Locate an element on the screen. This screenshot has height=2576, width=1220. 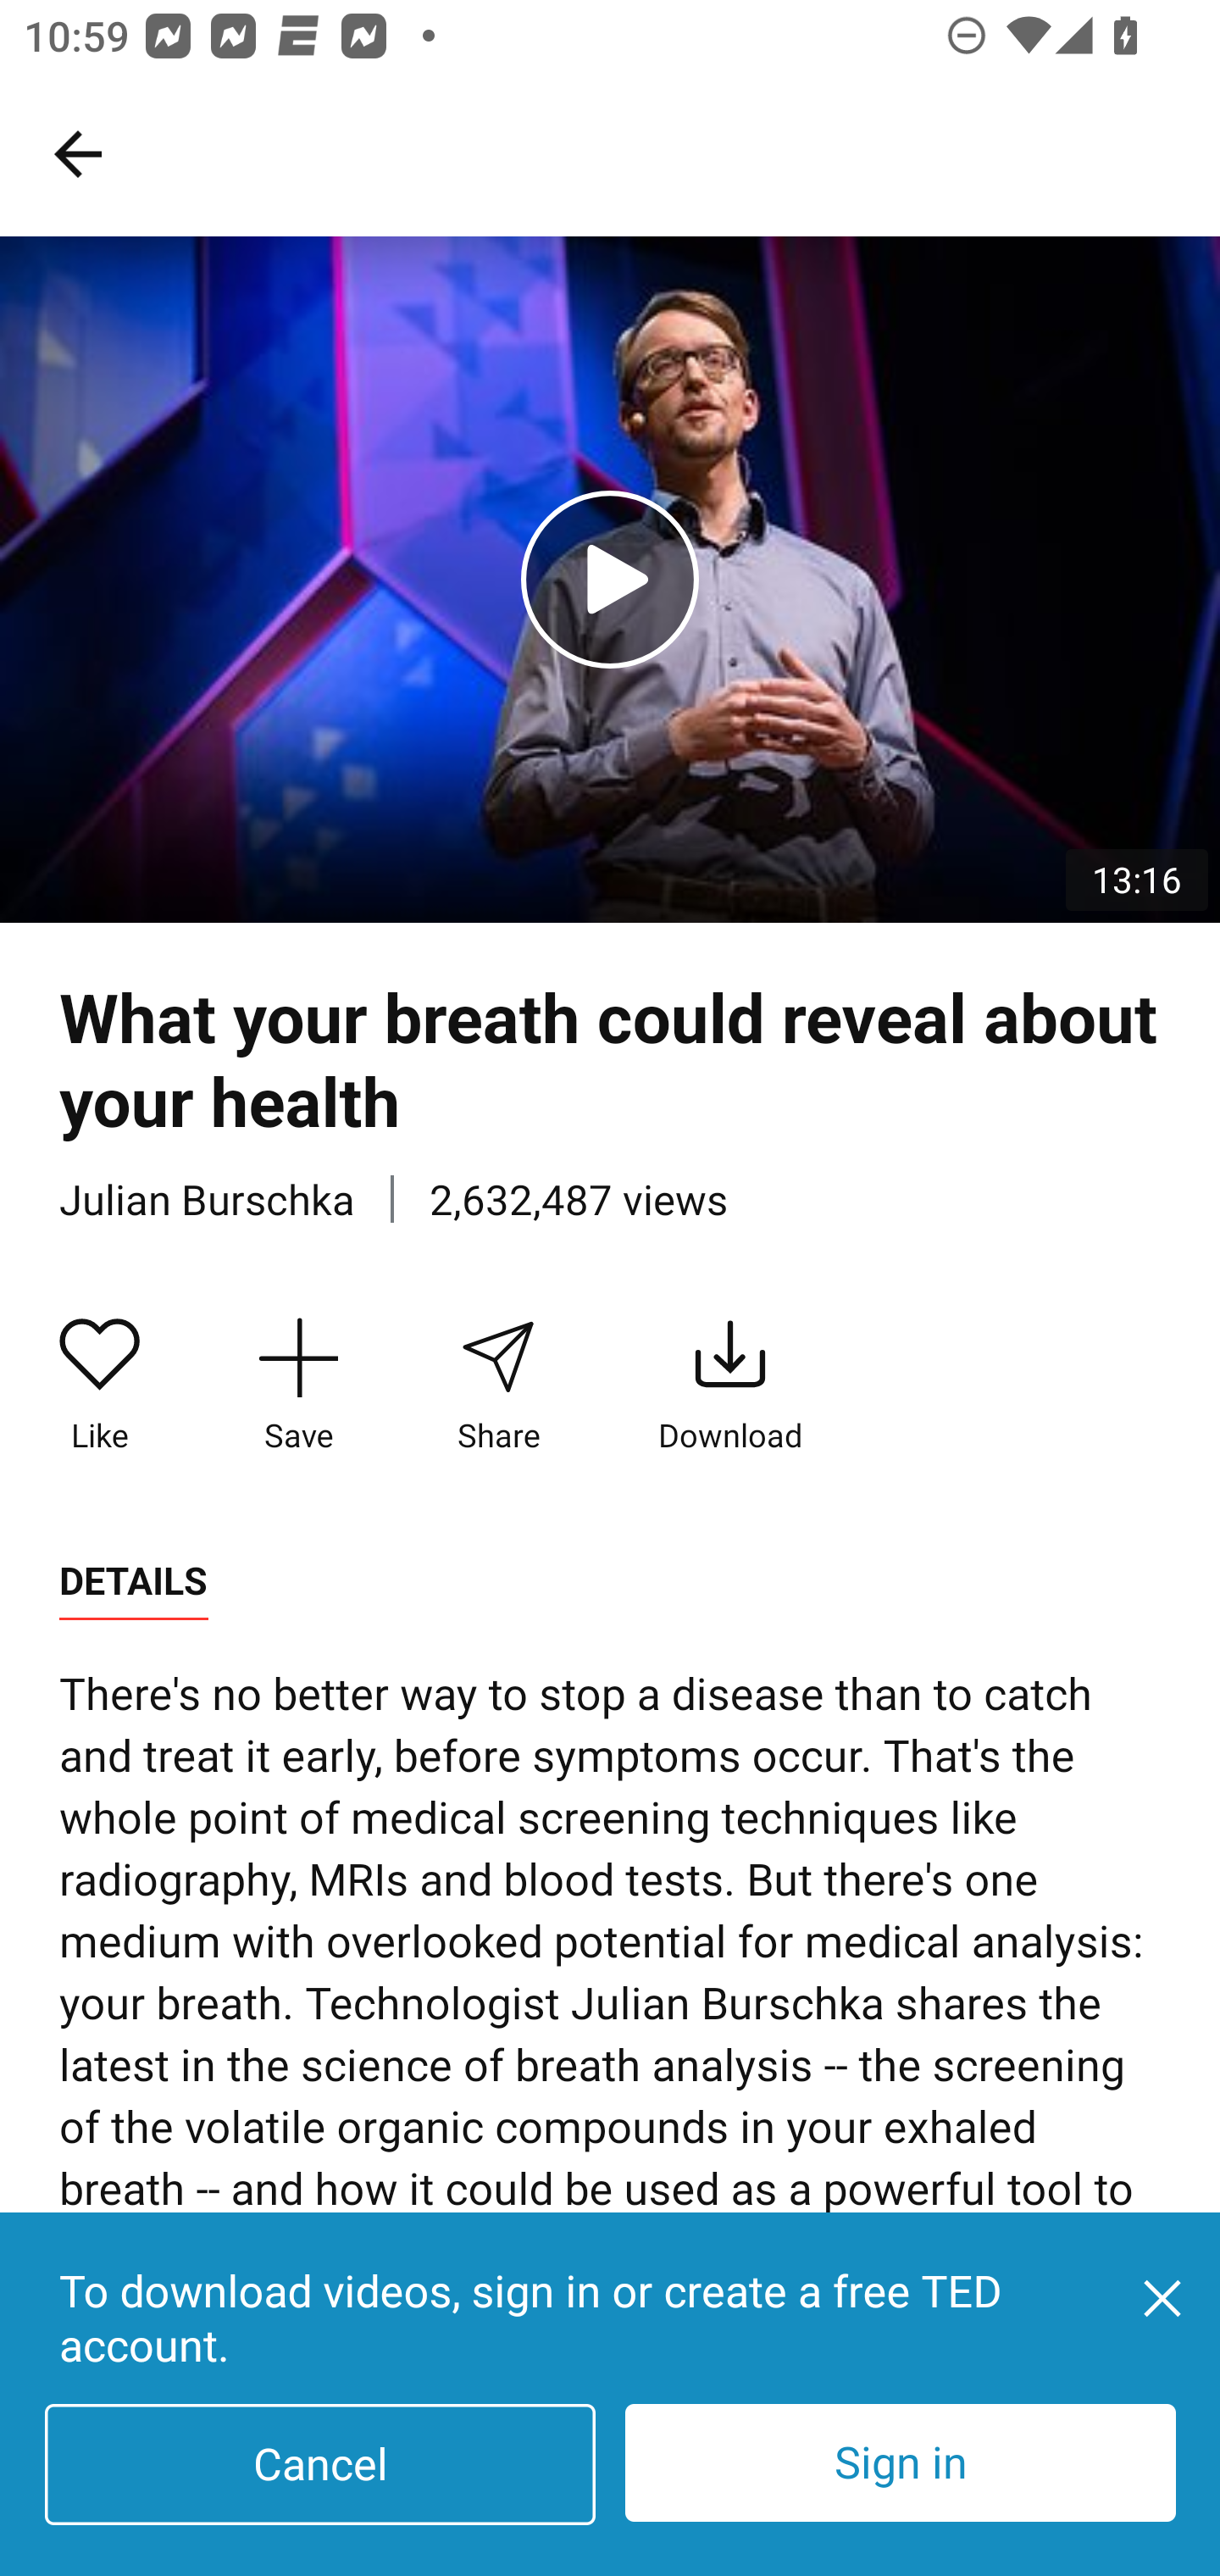
Like is located at coordinates (100, 1385).